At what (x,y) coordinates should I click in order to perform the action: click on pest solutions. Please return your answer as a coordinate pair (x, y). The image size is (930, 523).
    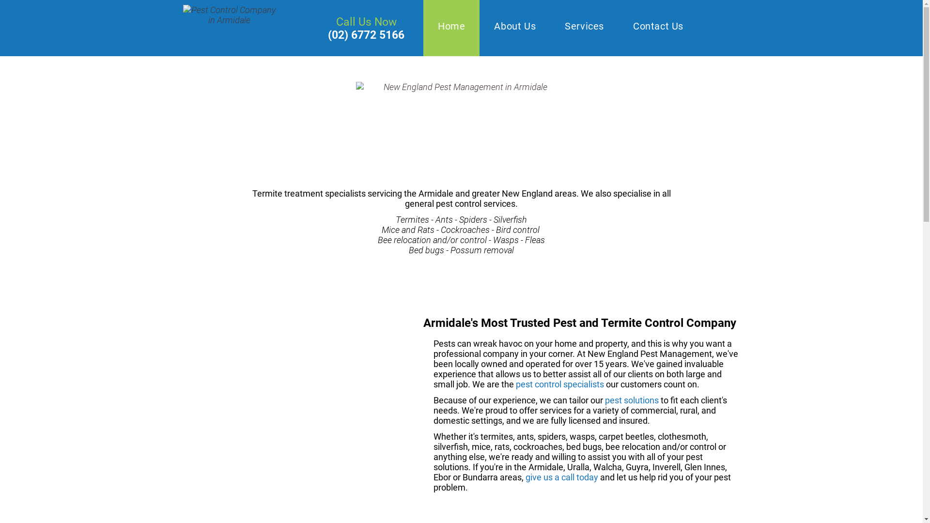
    Looking at the image, I should click on (632, 400).